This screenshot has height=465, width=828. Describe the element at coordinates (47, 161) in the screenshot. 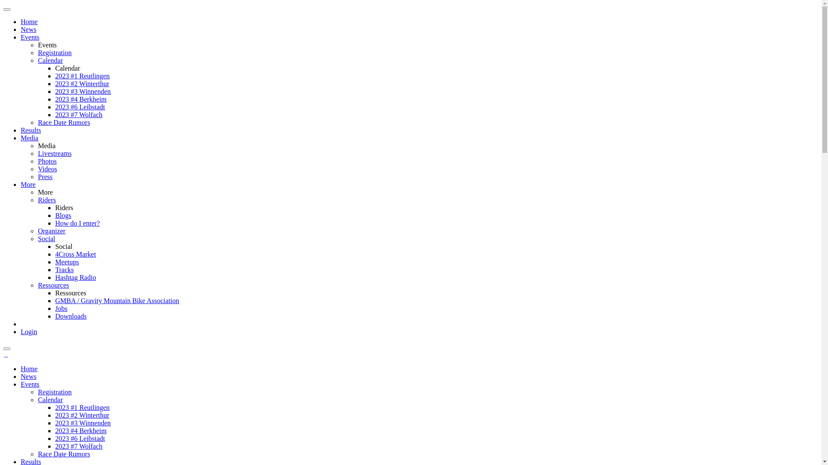

I see `Photos` at that location.